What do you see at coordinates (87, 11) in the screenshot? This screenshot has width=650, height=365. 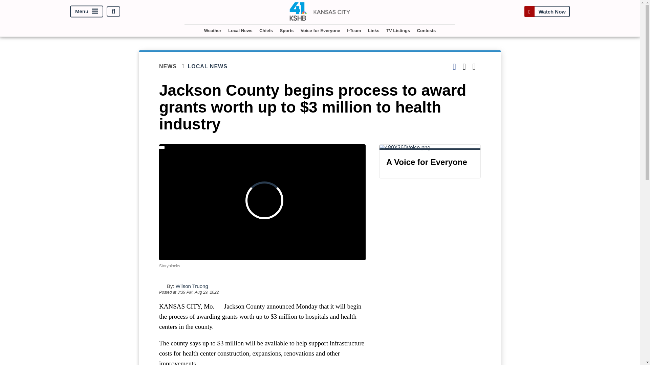 I see `Menu` at bounding box center [87, 11].